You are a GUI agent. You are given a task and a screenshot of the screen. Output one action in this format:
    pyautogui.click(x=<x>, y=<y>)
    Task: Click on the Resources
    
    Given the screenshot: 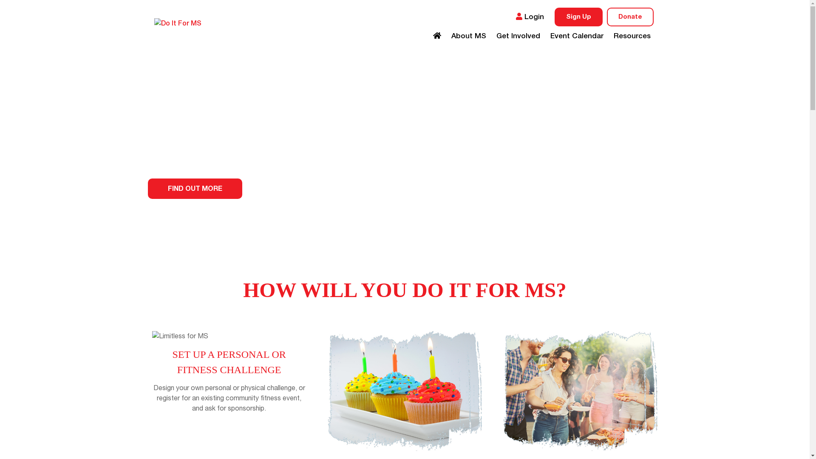 What is the action you would take?
    pyautogui.click(x=632, y=36)
    